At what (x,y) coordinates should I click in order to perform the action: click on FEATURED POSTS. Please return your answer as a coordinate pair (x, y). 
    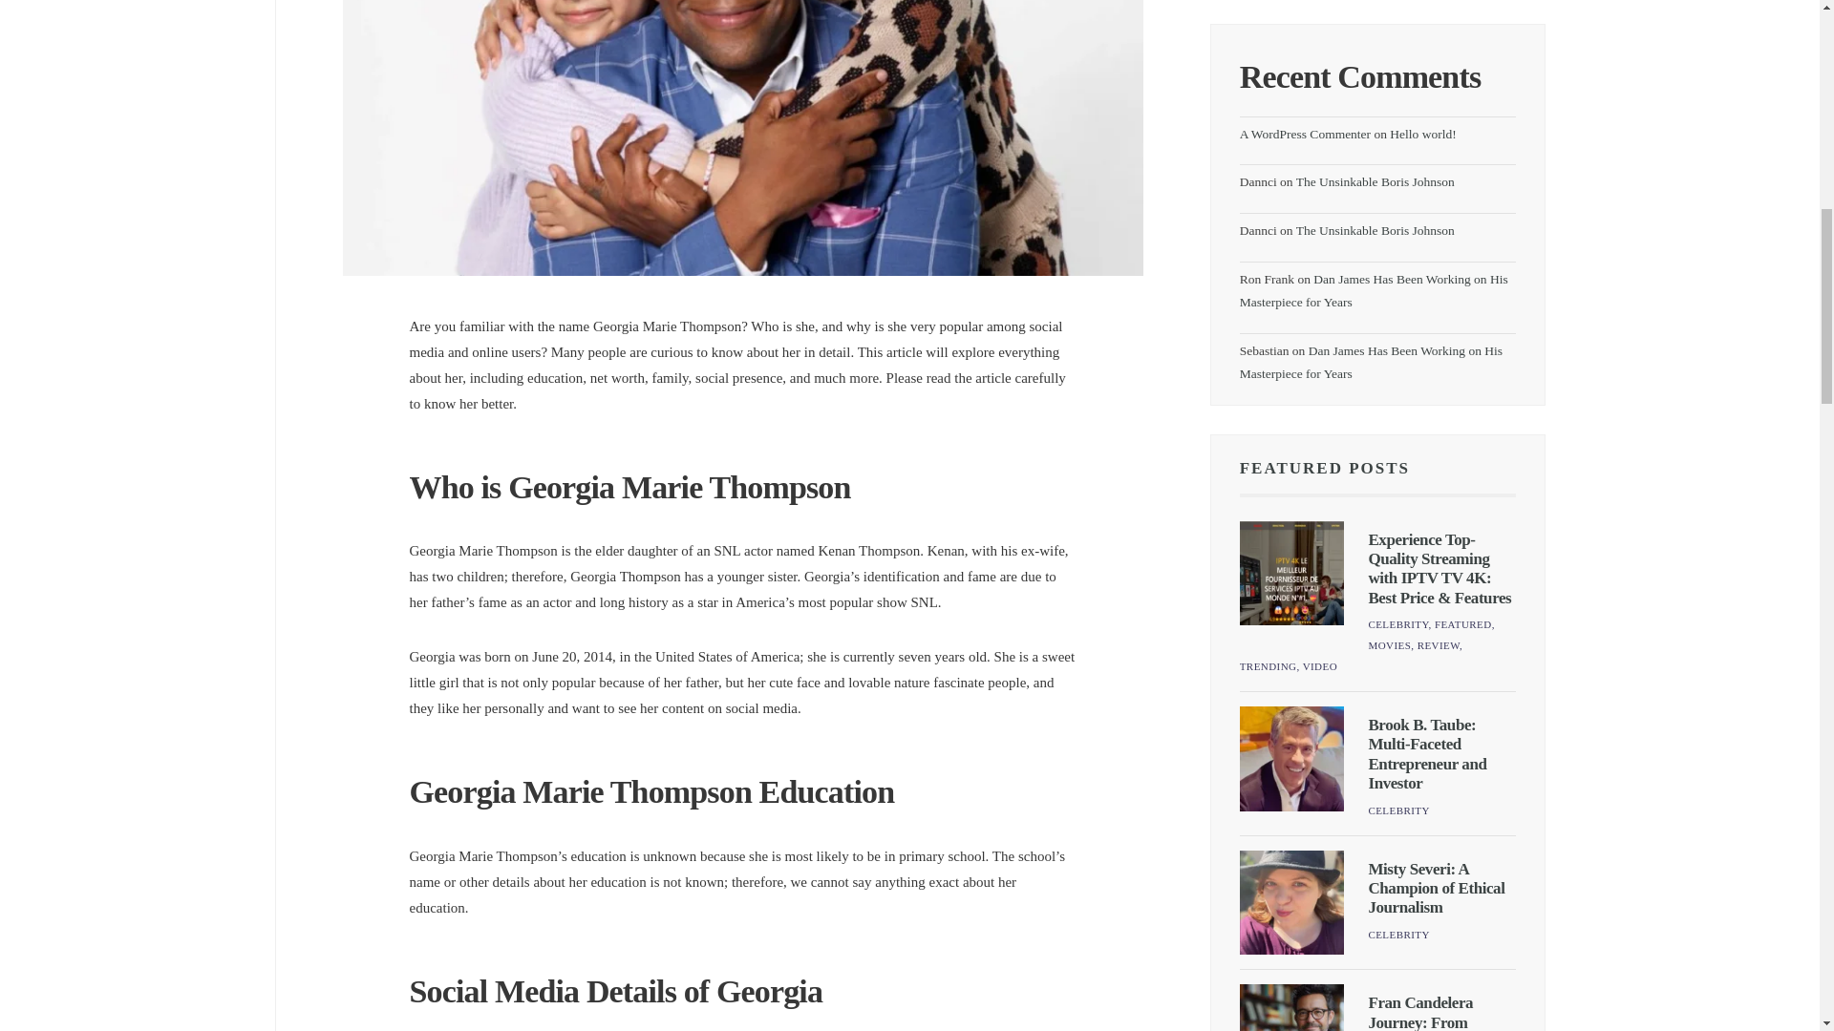
    Looking at the image, I should click on (1324, 468).